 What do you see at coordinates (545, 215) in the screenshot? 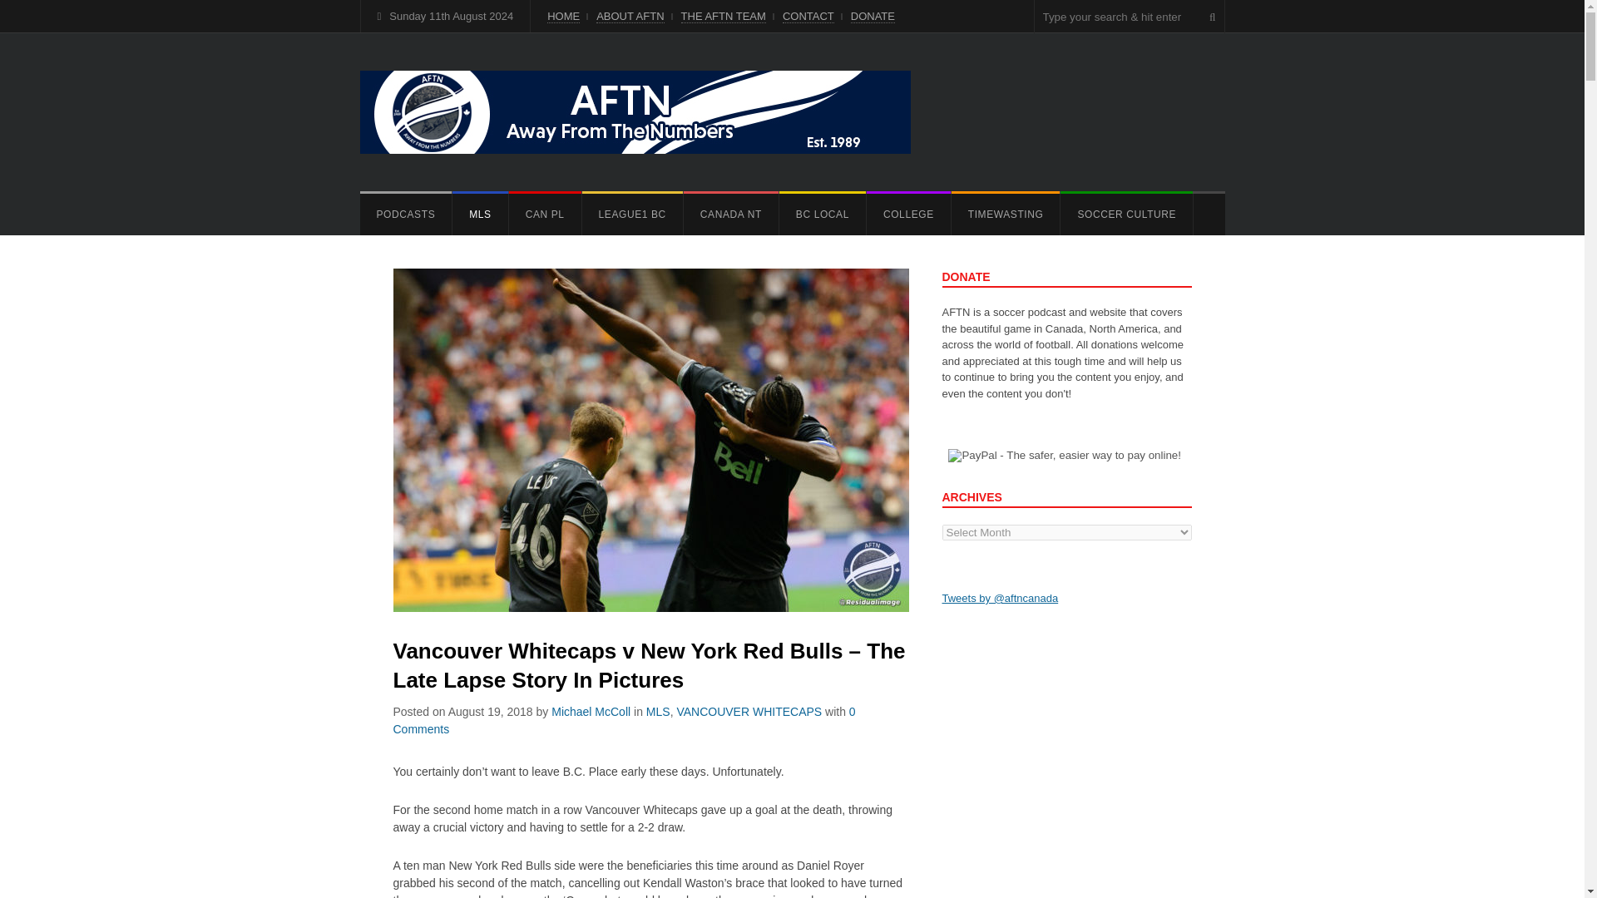
I see `CAN PL` at bounding box center [545, 215].